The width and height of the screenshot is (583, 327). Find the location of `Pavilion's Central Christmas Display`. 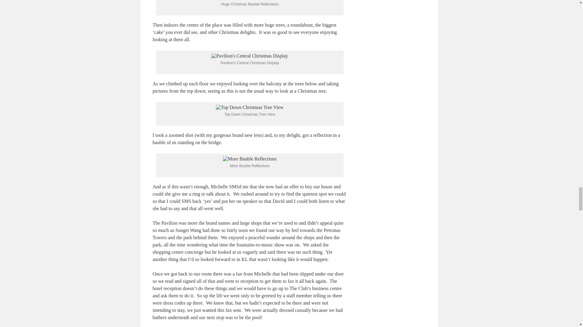

Pavilion's Central Christmas Display is located at coordinates (250, 56).